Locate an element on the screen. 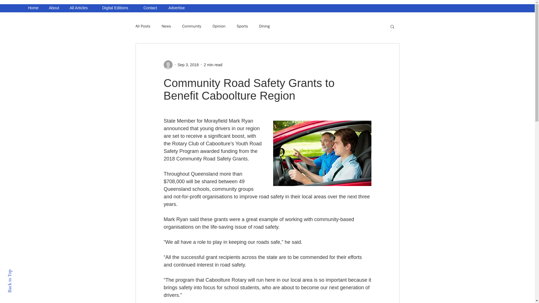  Digital Editions is located at coordinates (118, 8).